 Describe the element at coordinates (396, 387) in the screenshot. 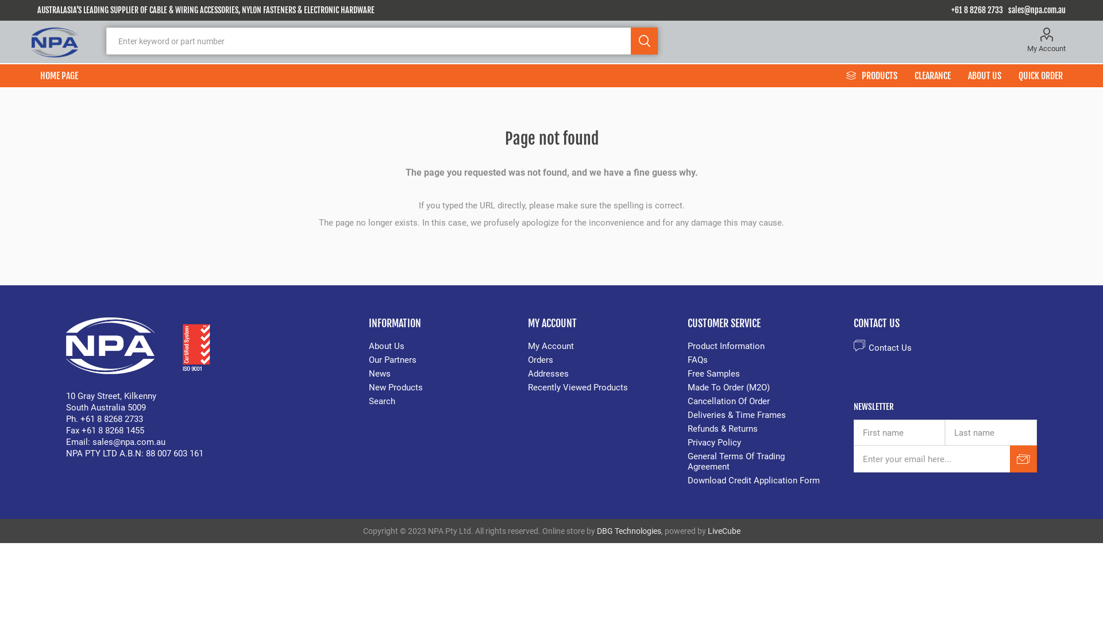

I see `New Products` at that location.